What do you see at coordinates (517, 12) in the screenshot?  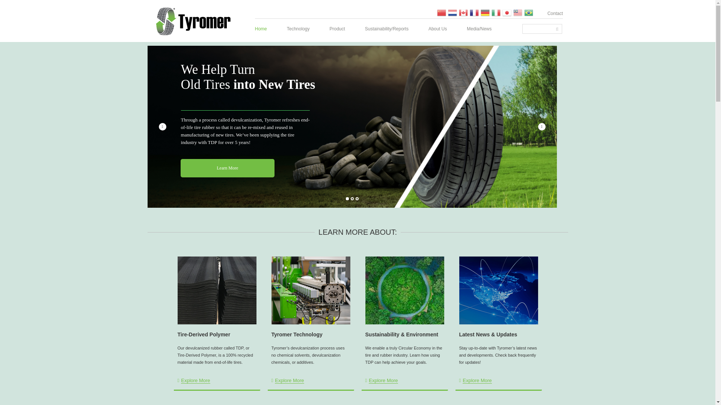 I see `Malay` at bounding box center [517, 12].